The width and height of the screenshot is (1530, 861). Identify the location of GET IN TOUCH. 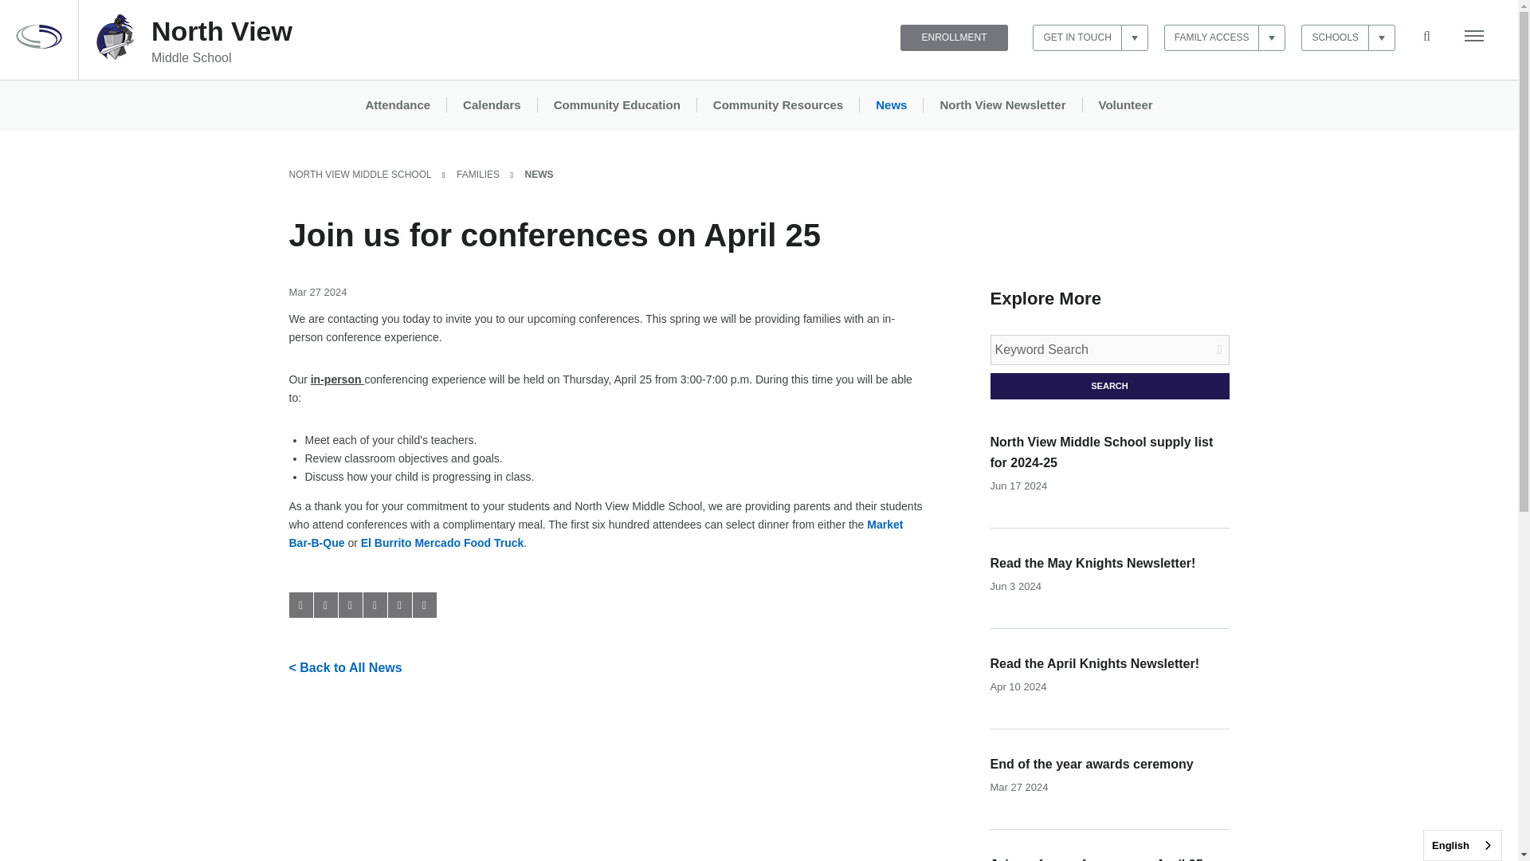
(349, 605).